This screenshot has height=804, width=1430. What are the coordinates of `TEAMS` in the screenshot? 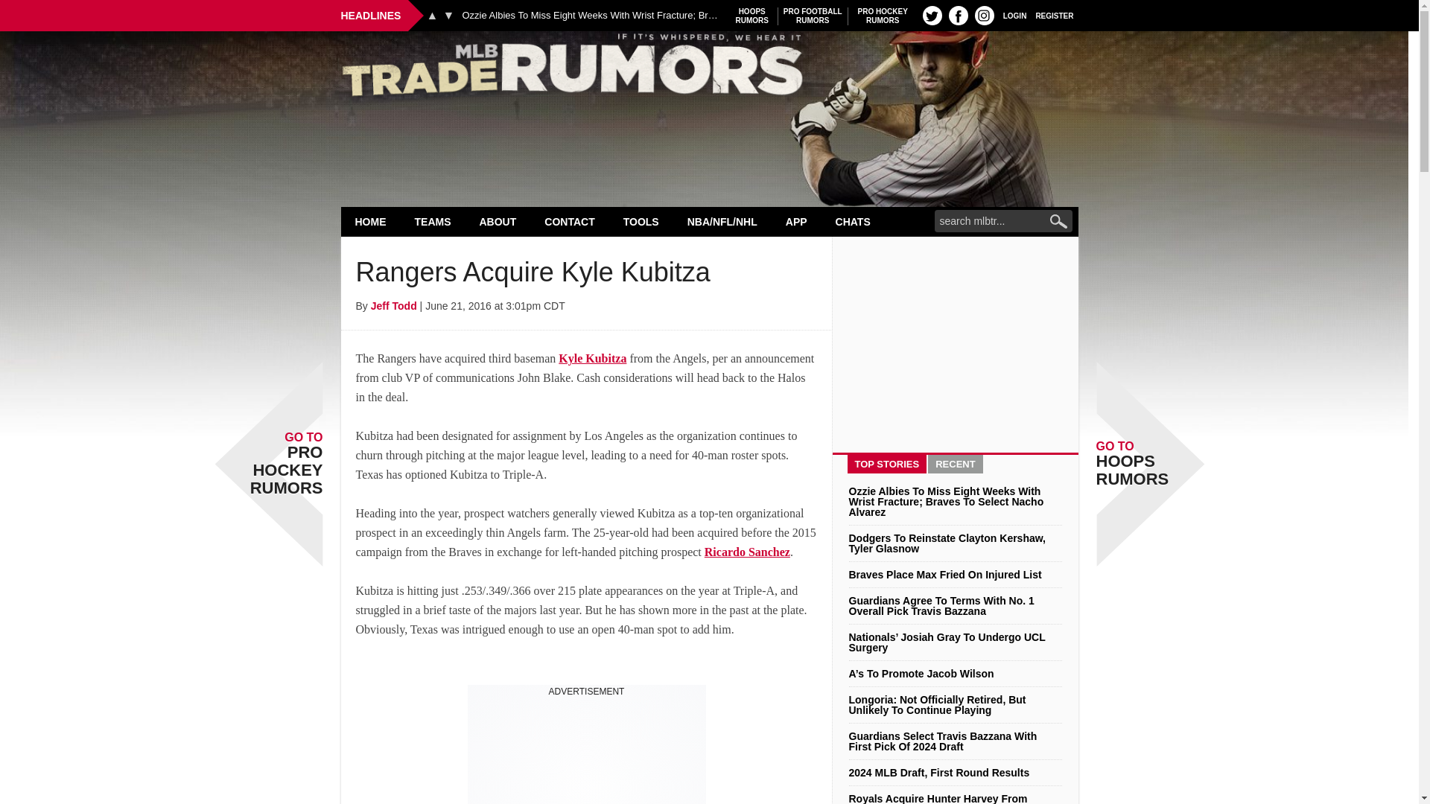 It's located at (433, 221).